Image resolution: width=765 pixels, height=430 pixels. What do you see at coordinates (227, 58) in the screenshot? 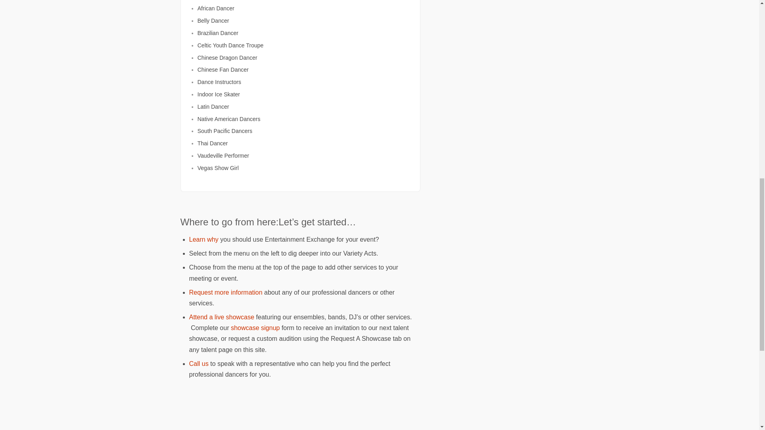
I see `Chinese Dragon Dancer` at bounding box center [227, 58].